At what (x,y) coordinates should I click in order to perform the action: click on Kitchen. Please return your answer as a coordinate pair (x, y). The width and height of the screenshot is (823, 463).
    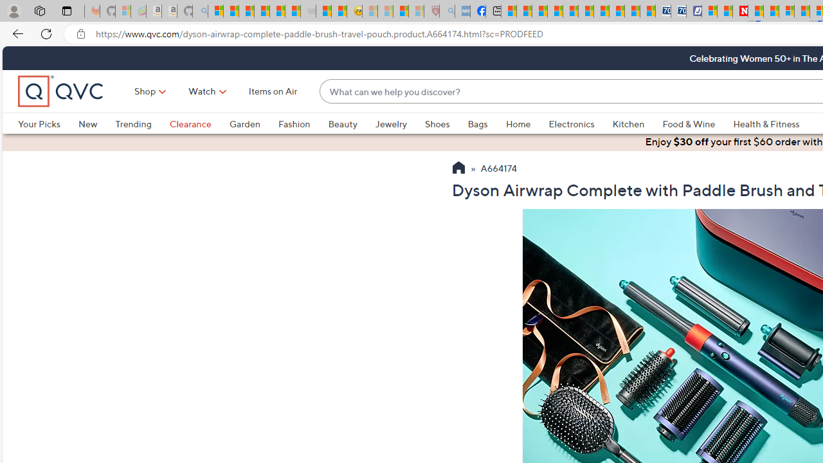
    Looking at the image, I should click on (629, 123).